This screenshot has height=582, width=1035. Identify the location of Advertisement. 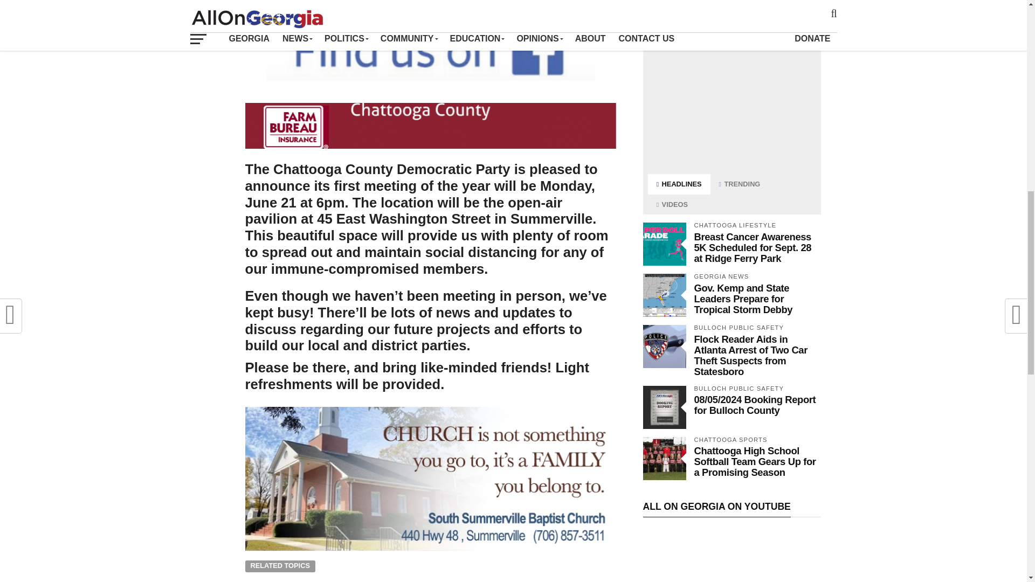
(732, 95).